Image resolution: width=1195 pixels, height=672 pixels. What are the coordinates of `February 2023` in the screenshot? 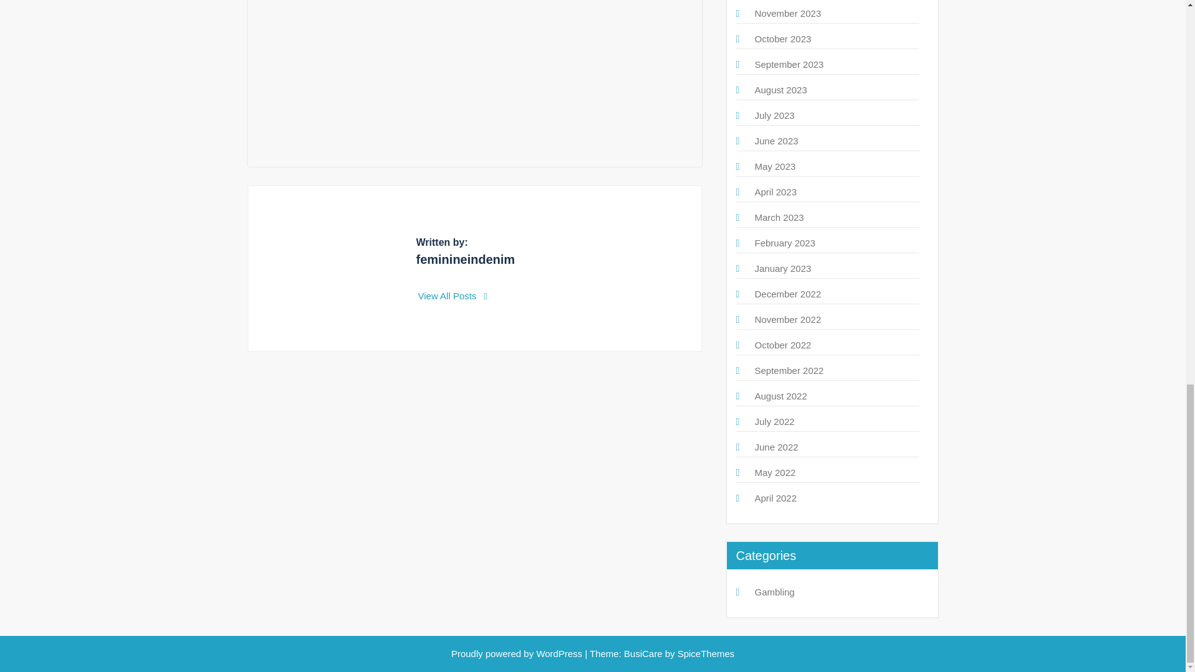 It's located at (784, 243).